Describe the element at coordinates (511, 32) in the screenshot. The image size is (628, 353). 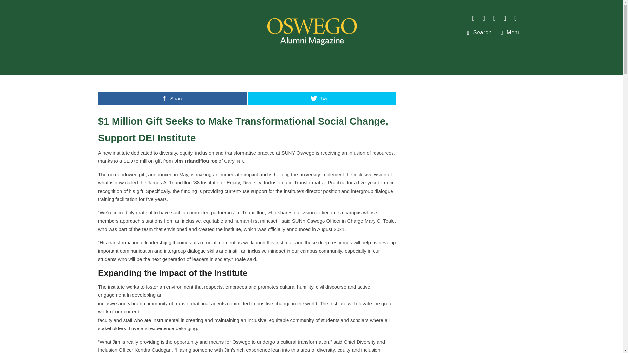
I see `Menu` at that location.